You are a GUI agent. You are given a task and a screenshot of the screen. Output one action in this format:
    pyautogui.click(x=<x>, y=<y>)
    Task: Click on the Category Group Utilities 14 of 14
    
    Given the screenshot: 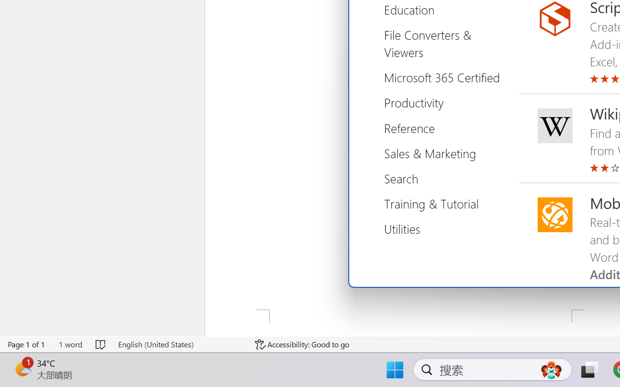 What is the action you would take?
    pyautogui.click(x=405, y=228)
    